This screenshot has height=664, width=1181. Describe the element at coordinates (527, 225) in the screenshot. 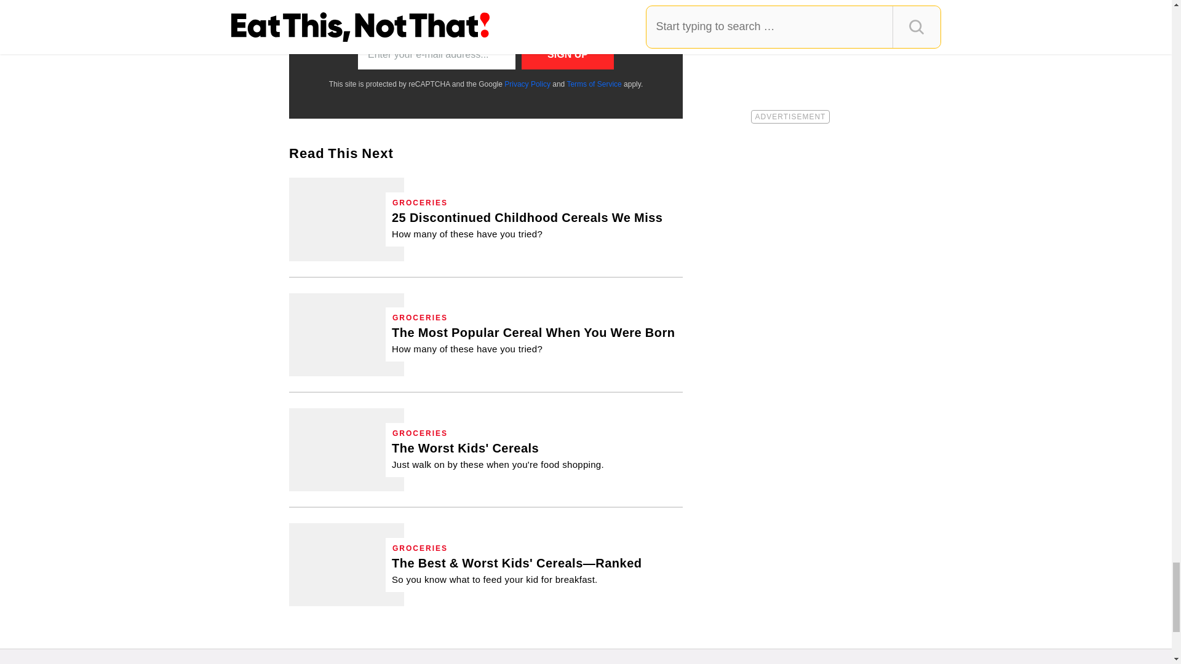

I see `25 Discontinued Cereals That Deserve a Comeback` at that location.